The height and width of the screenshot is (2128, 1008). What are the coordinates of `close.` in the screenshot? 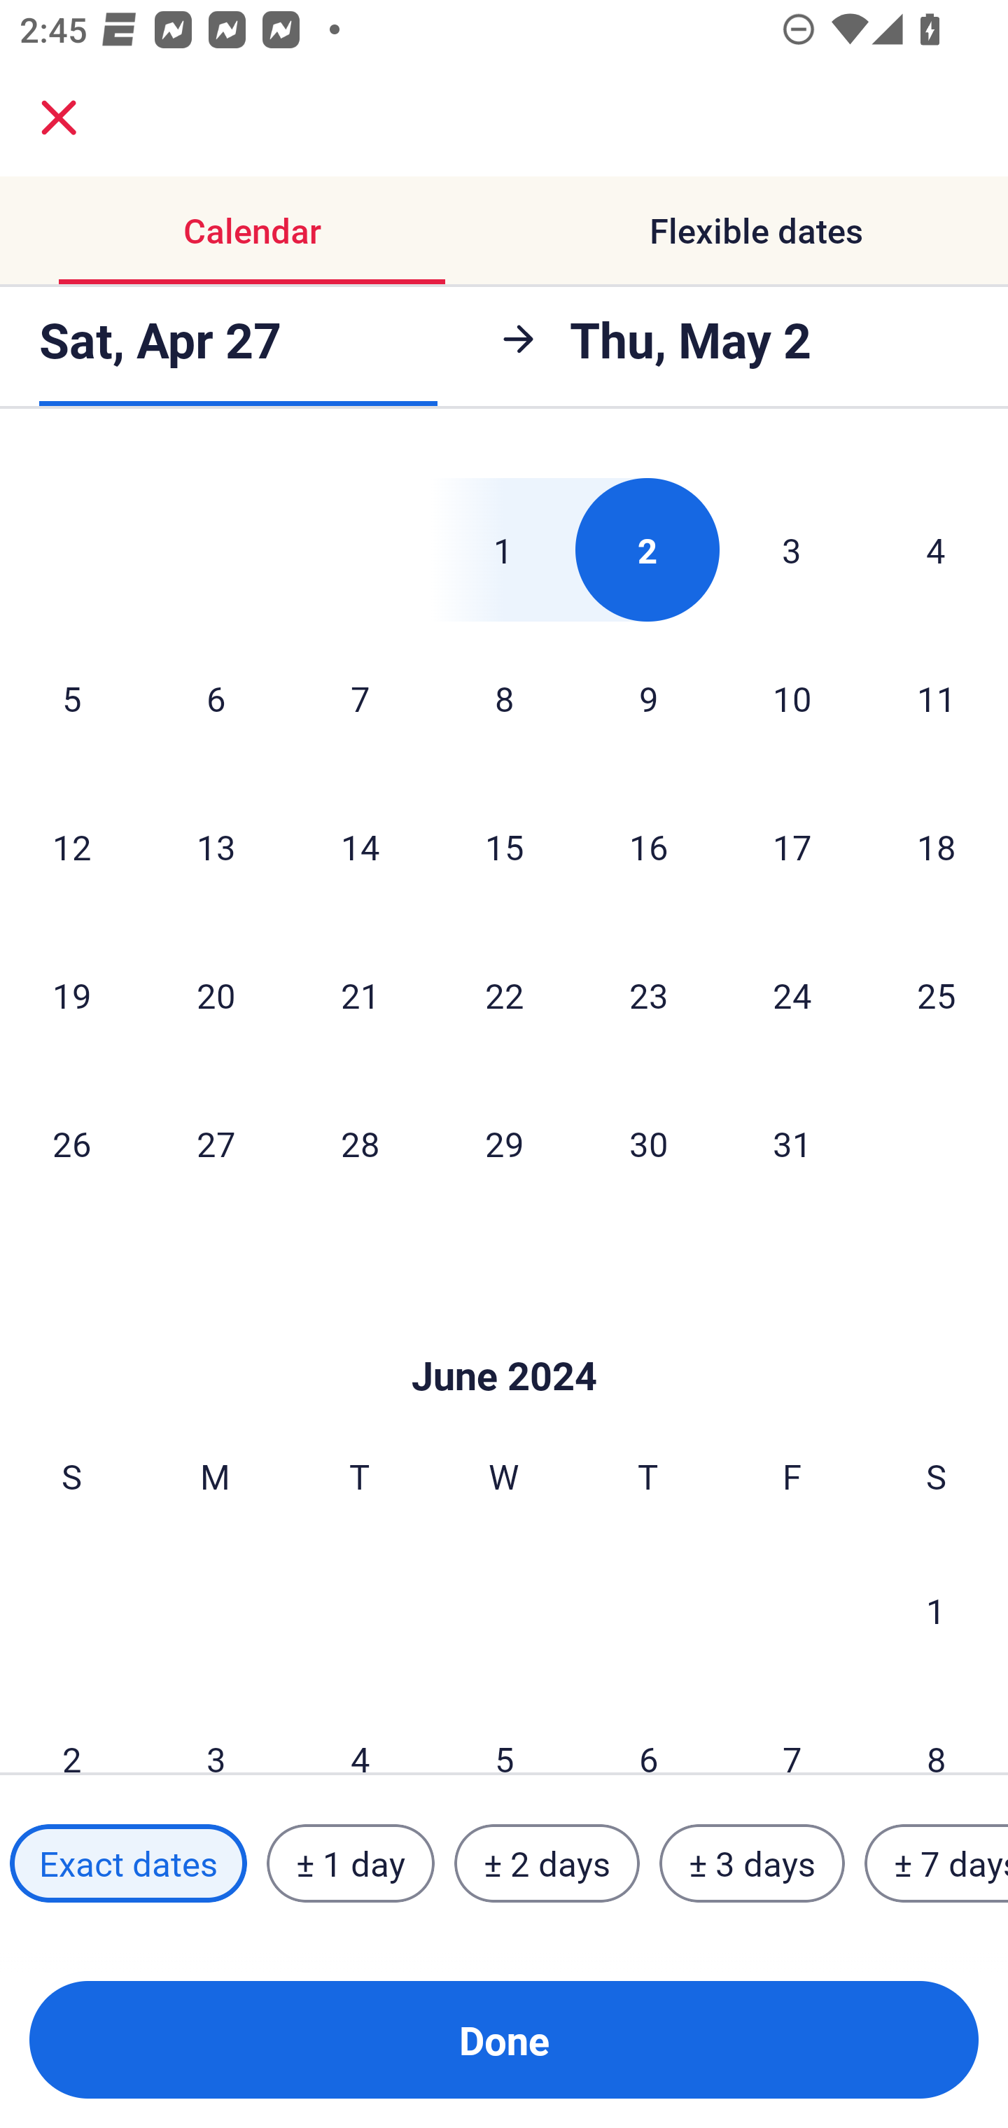 It's located at (59, 118).